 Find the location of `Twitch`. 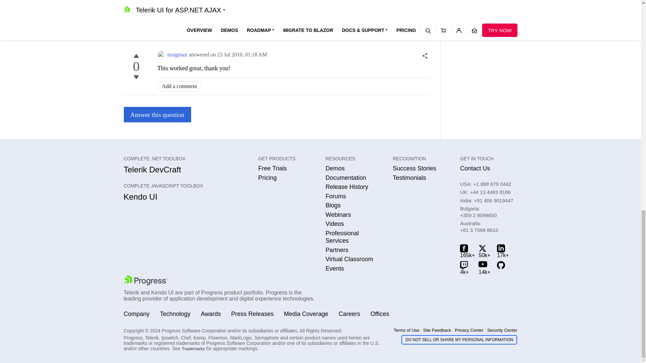

Twitch is located at coordinates (466, 268).